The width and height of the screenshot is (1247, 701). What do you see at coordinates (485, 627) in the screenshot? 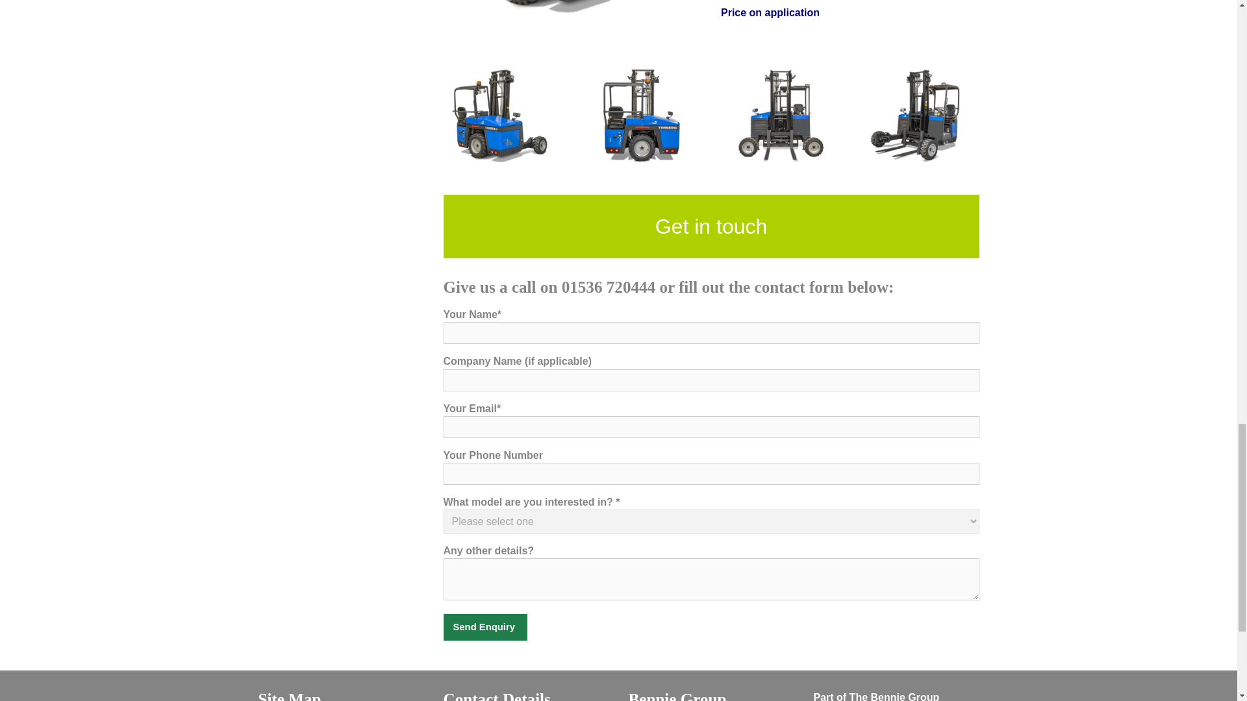
I see `Send Enquiry ` at bounding box center [485, 627].